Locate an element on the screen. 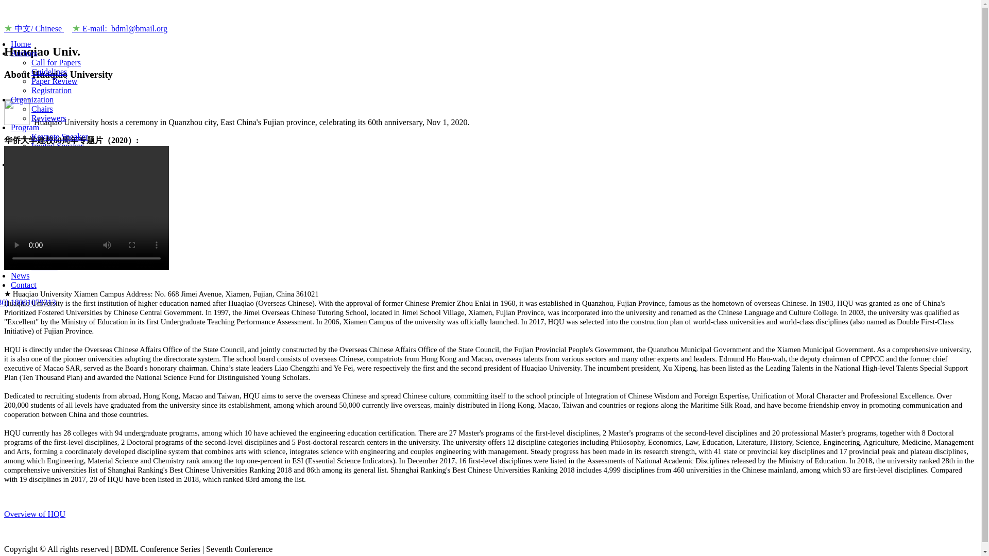  Venue is located at coordinates (42, 248).